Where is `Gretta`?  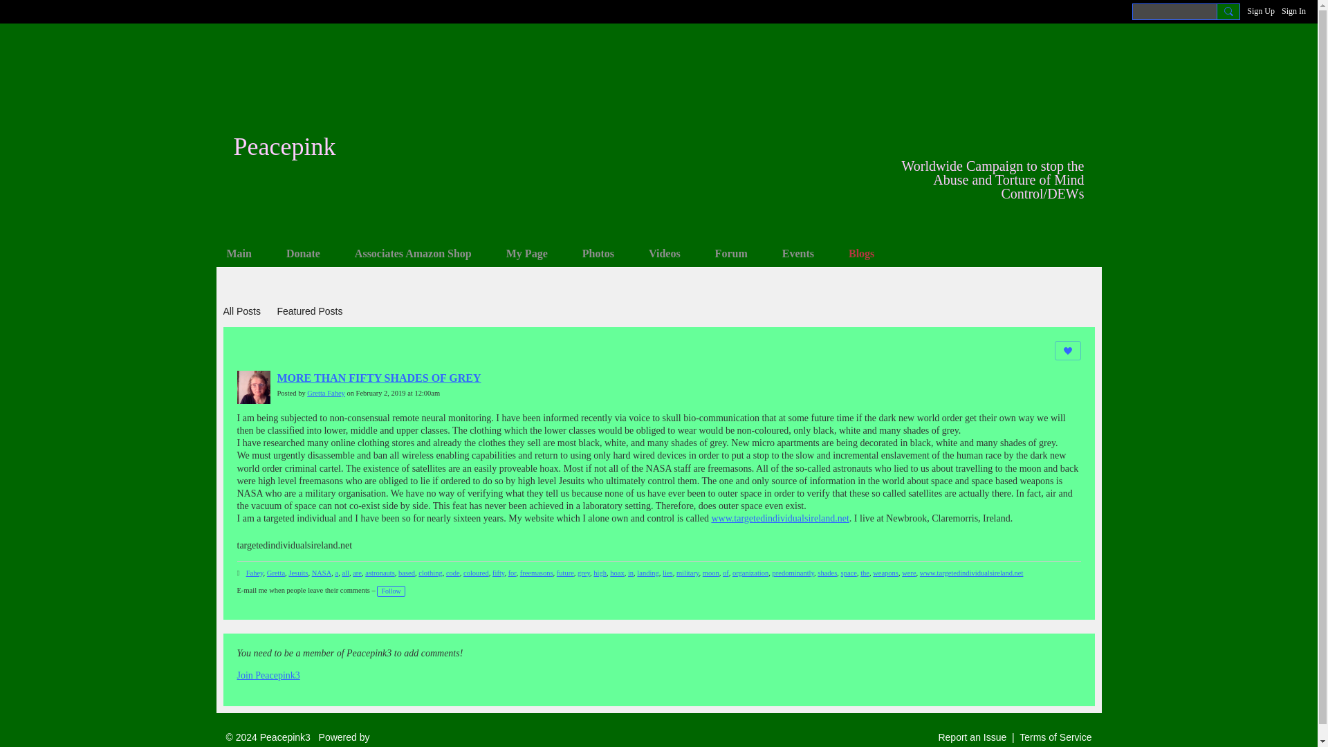 Gretta is located at coordinates (275, 573).